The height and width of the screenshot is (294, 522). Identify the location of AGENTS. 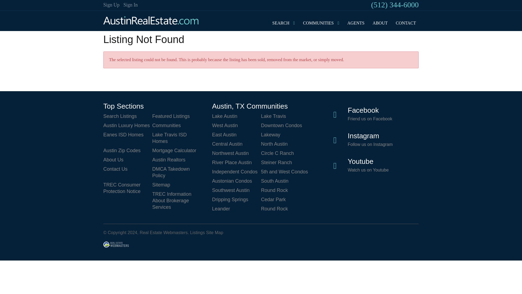
(356, 23).